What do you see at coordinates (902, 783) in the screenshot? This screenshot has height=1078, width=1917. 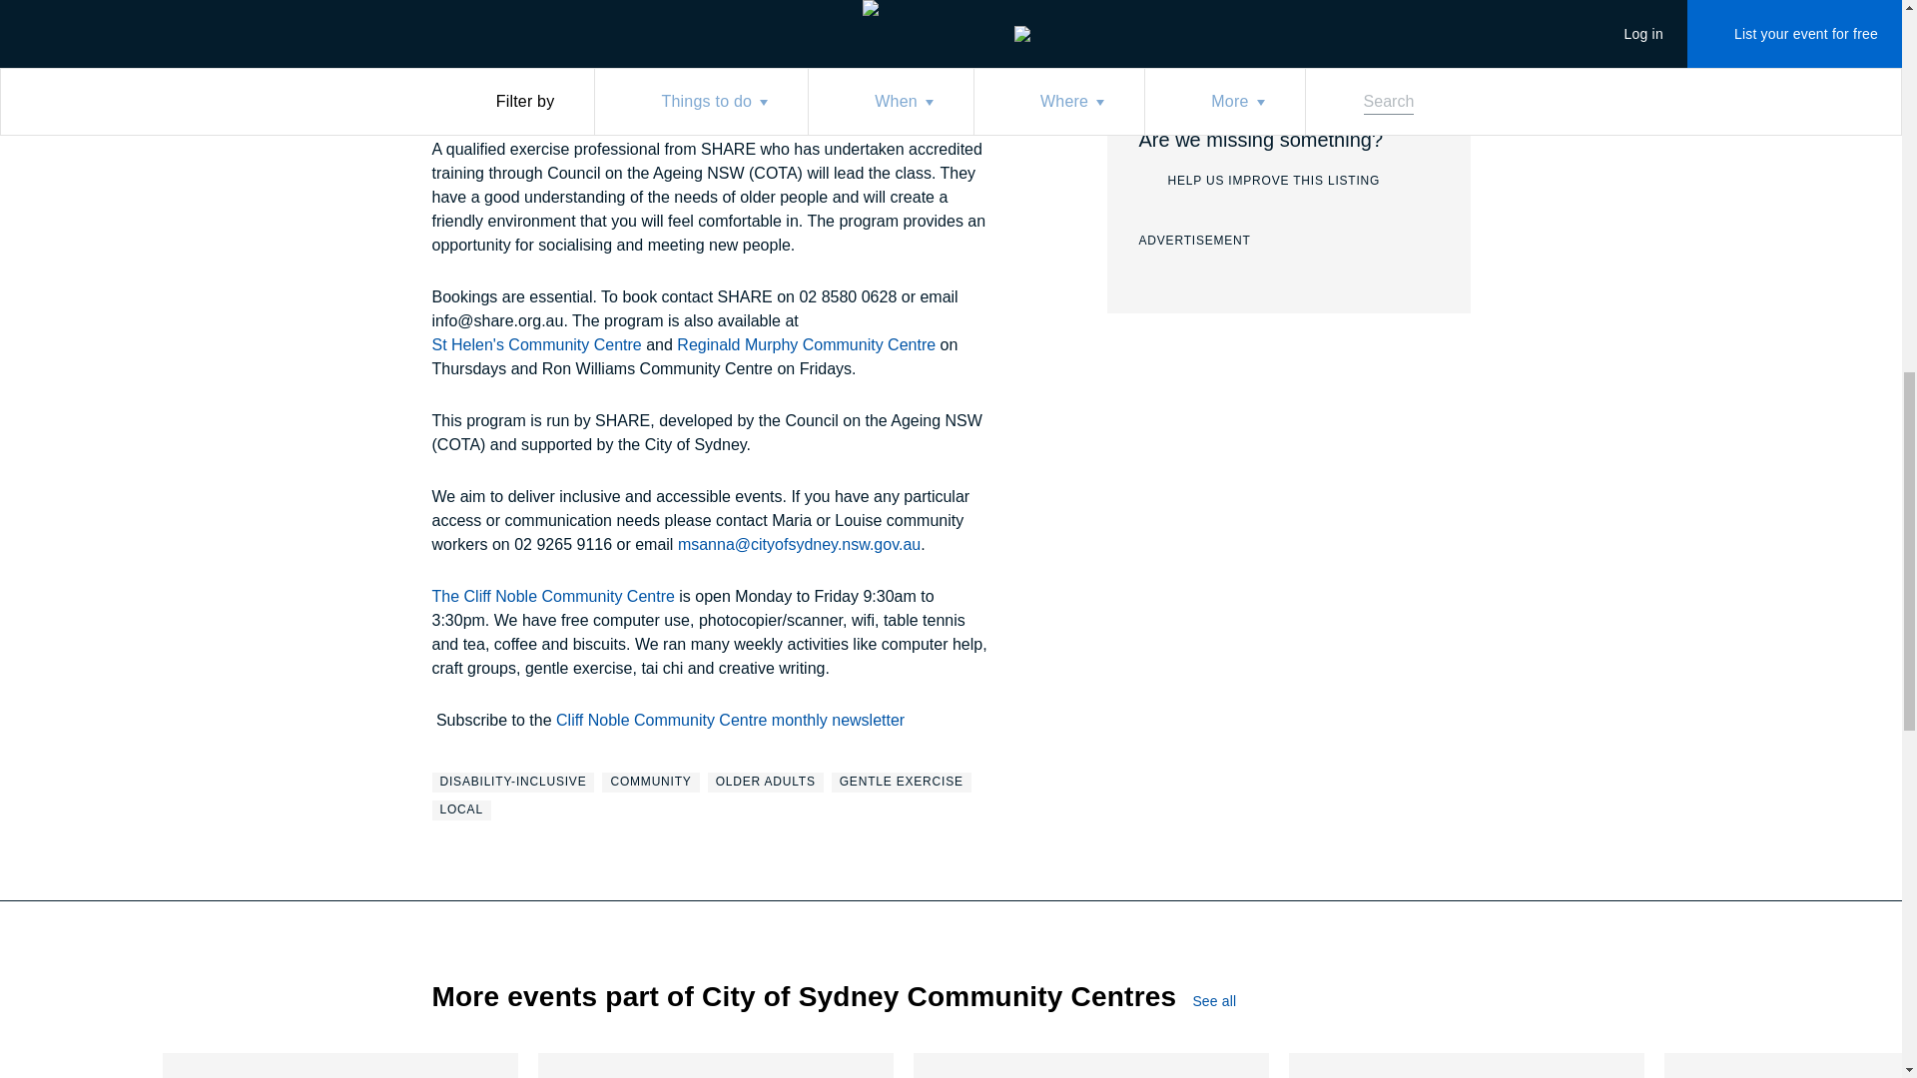 I see `Hatha yoga lunchtime class` at bounding box center [902, 783].